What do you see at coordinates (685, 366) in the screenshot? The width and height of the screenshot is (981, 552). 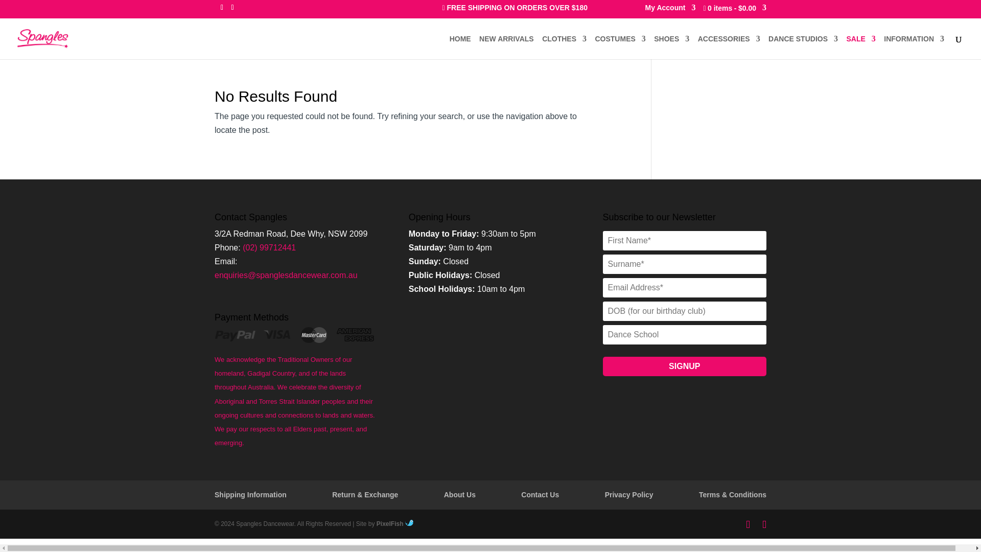 I see `Signup` at bounding box center [685, 366].